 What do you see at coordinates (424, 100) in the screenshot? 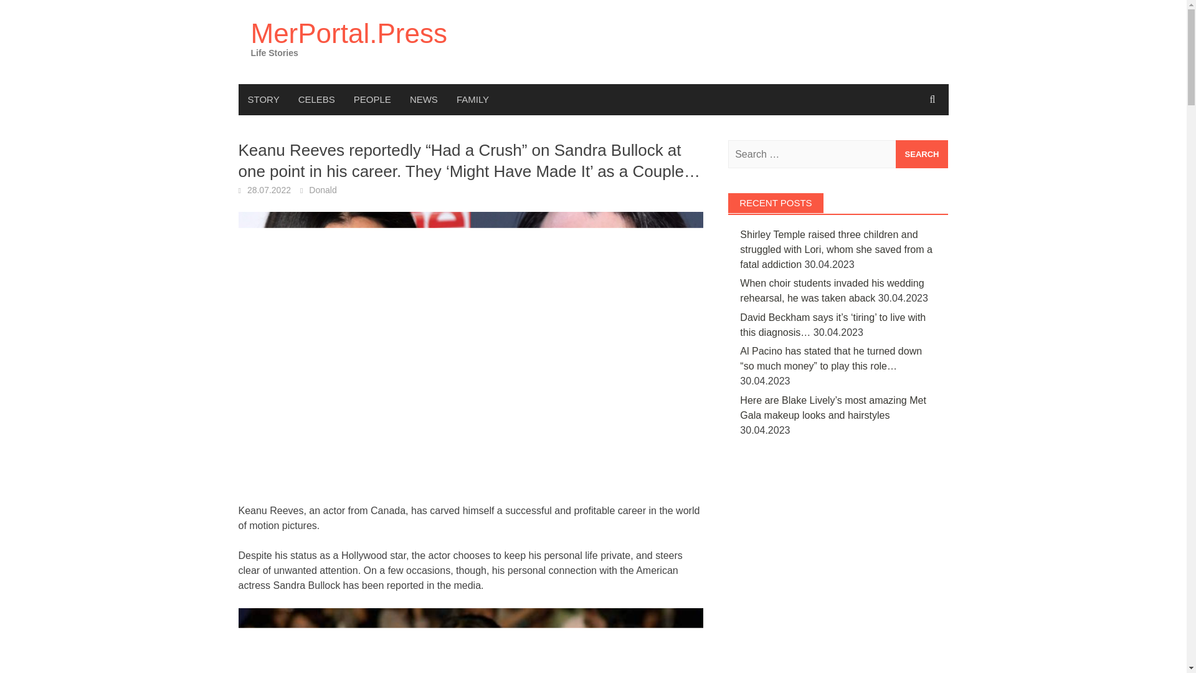
I see `NEWS` at bounding box center [424, 100].